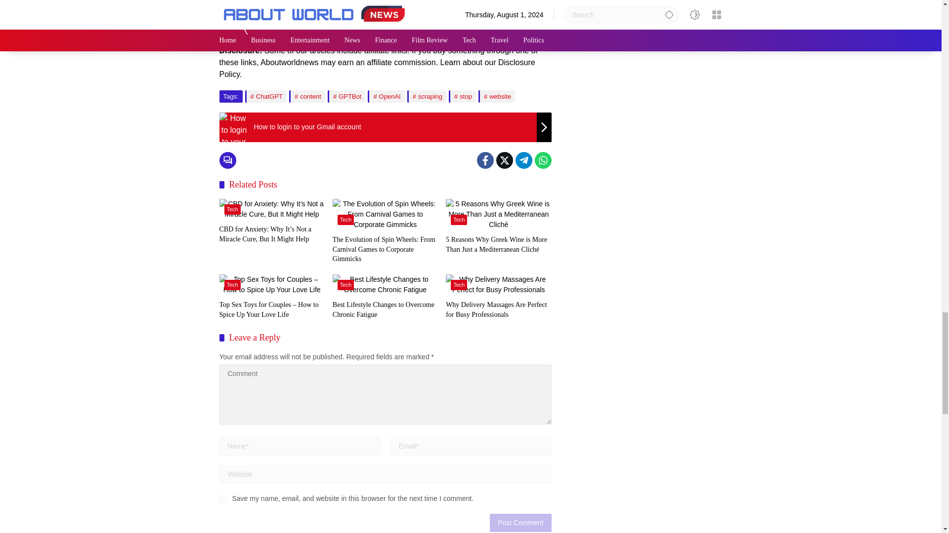  Describe the element at coordinates (234, 127) in the screenshot. I see `How to login to your Gmail account` at that location.